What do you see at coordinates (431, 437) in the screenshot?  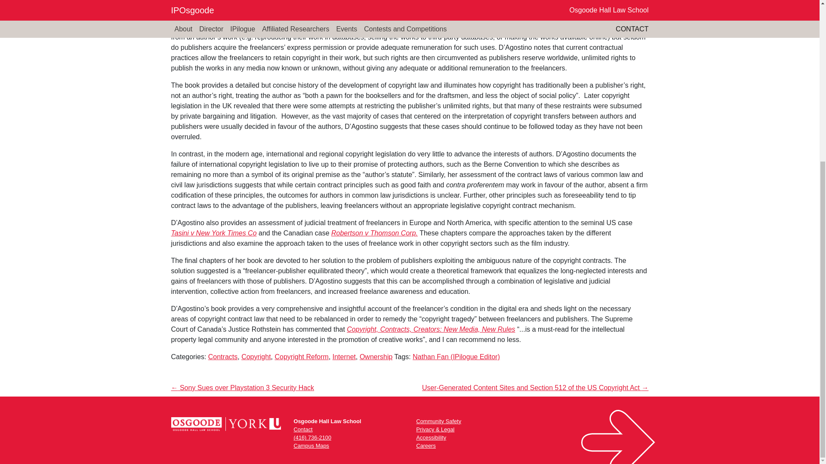 I see `Accessibility` at bounding box center [431, 437].